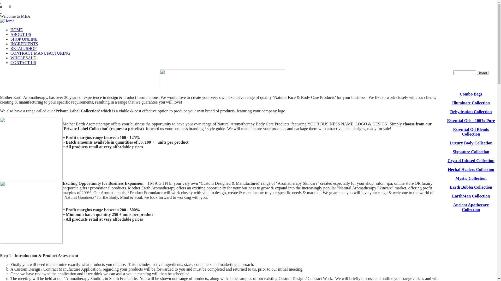 This screenshot has height=281, width=501. What do you see at coordinates (471, 187) in the screenshot?
I see `Earth Bubba Collection` at bounding box center [471, 187].